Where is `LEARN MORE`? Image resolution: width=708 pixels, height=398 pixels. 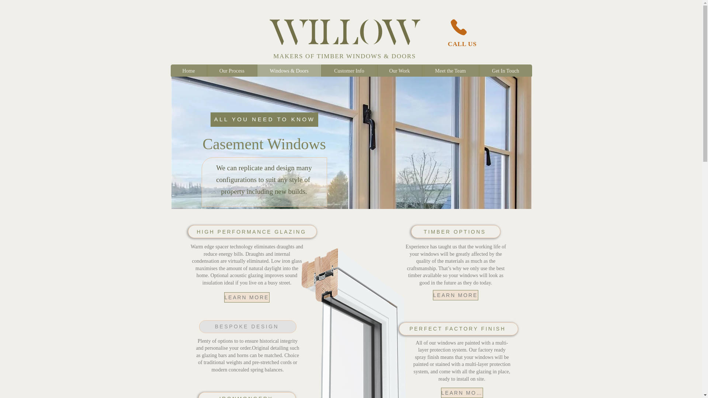 LEARN MORE is located at coordinates (462, 393).